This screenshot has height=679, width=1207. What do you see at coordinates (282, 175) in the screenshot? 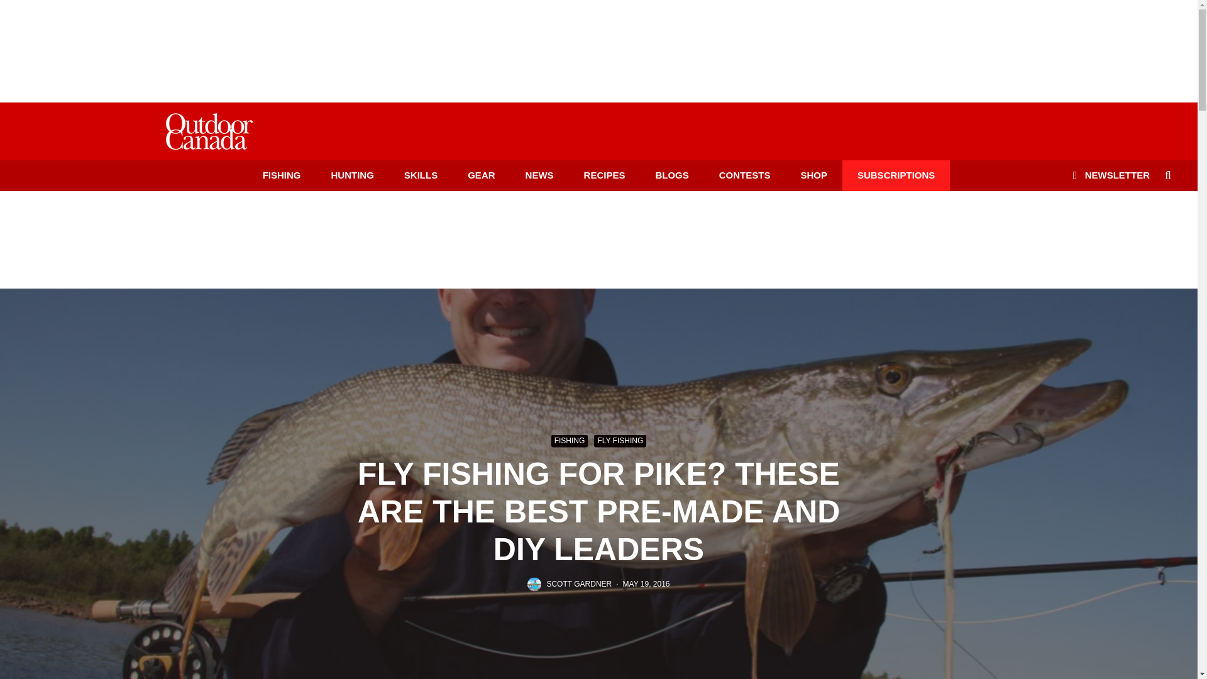
I see `FISHING` at bounding box center [282, 175].